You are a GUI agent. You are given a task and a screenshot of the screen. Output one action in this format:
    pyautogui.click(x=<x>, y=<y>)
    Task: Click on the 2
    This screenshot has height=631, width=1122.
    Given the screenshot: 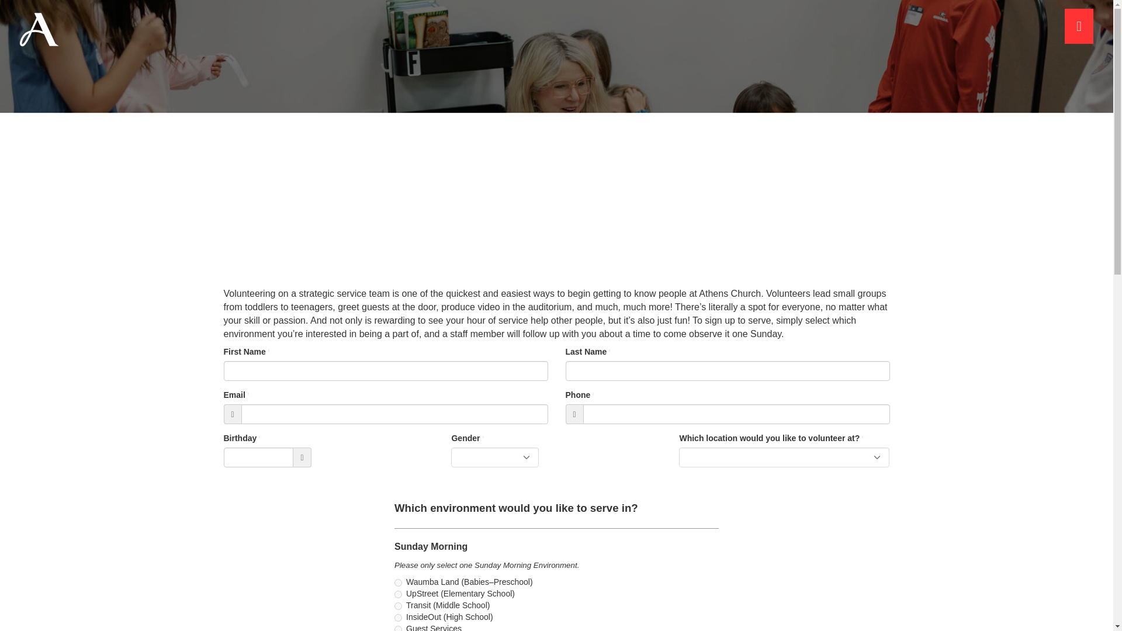 What is the action you would take?
    pyautogui.click(x=398, y=594)
    